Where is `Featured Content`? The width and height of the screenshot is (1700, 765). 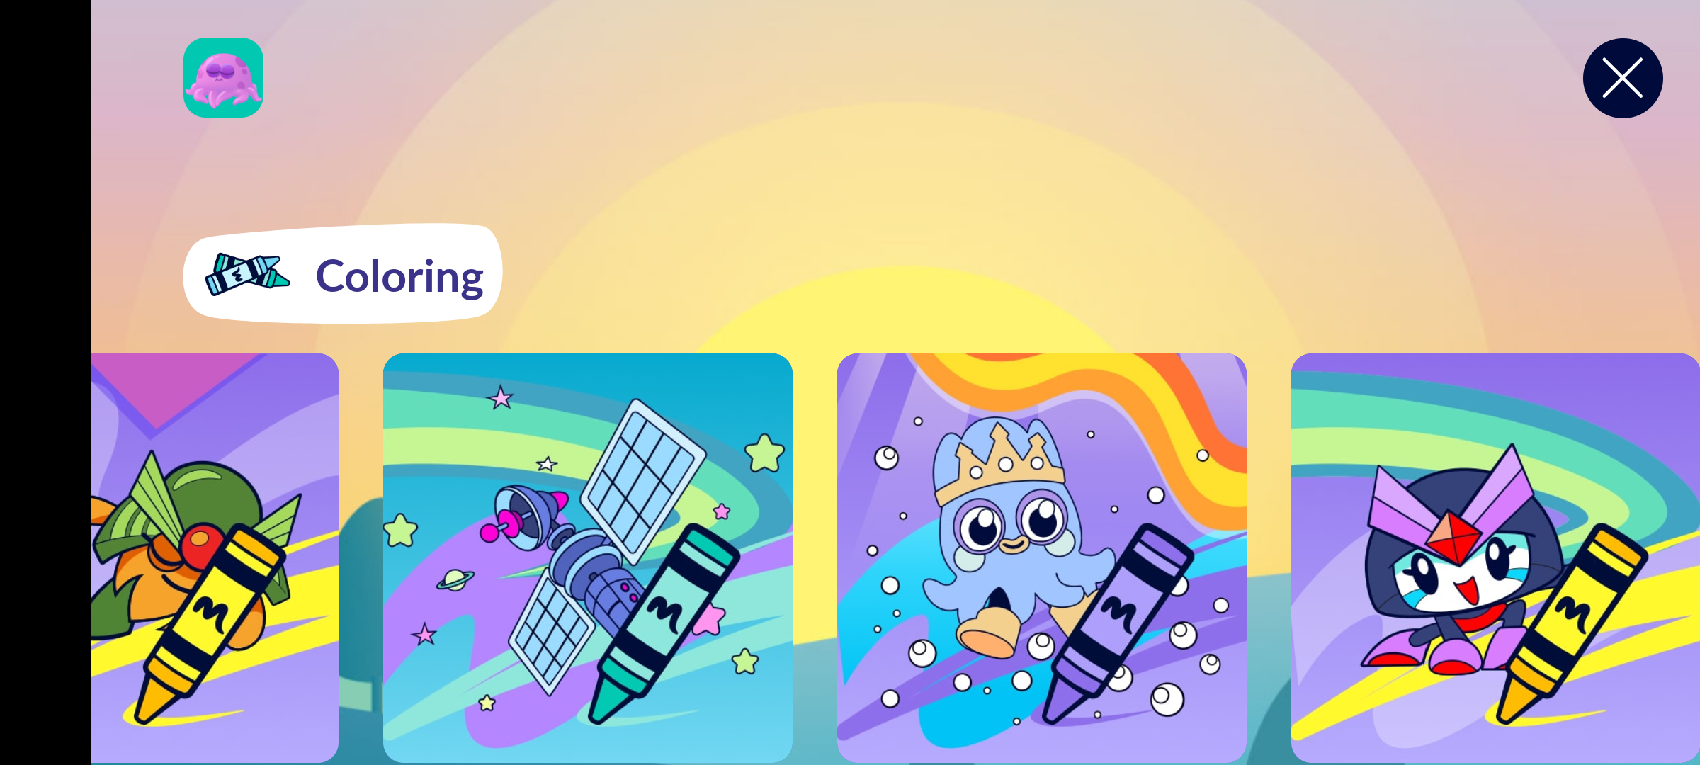
Featured Content is located at coordinates (1041, 557).